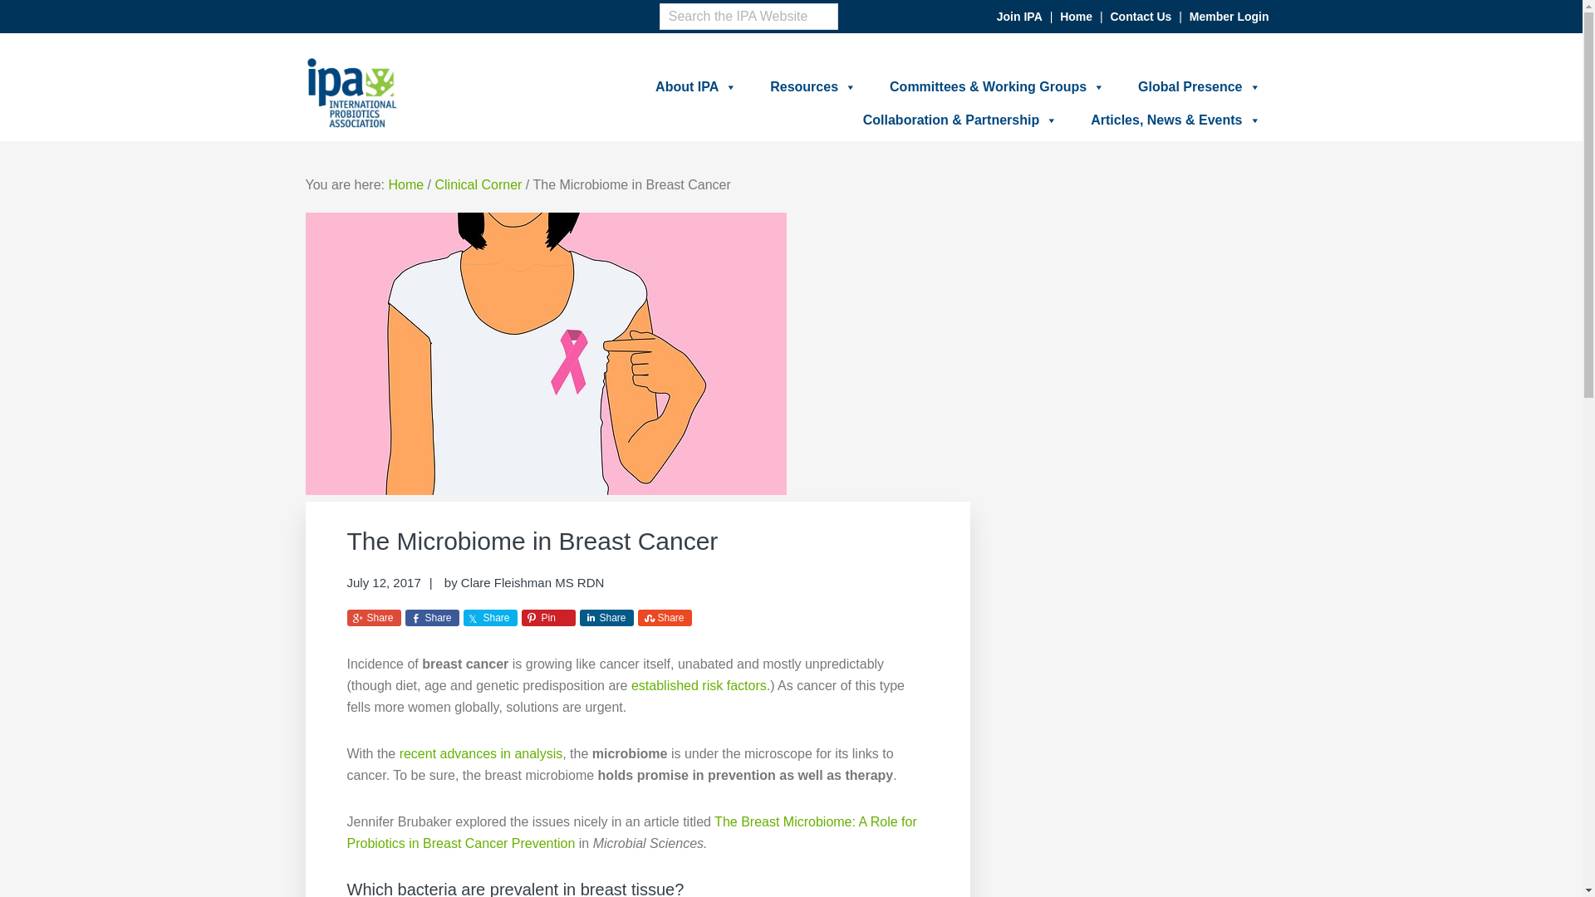  Describe the element at coordinates (1140, 17) in the screenshot. I see `Contact Us` at that location.